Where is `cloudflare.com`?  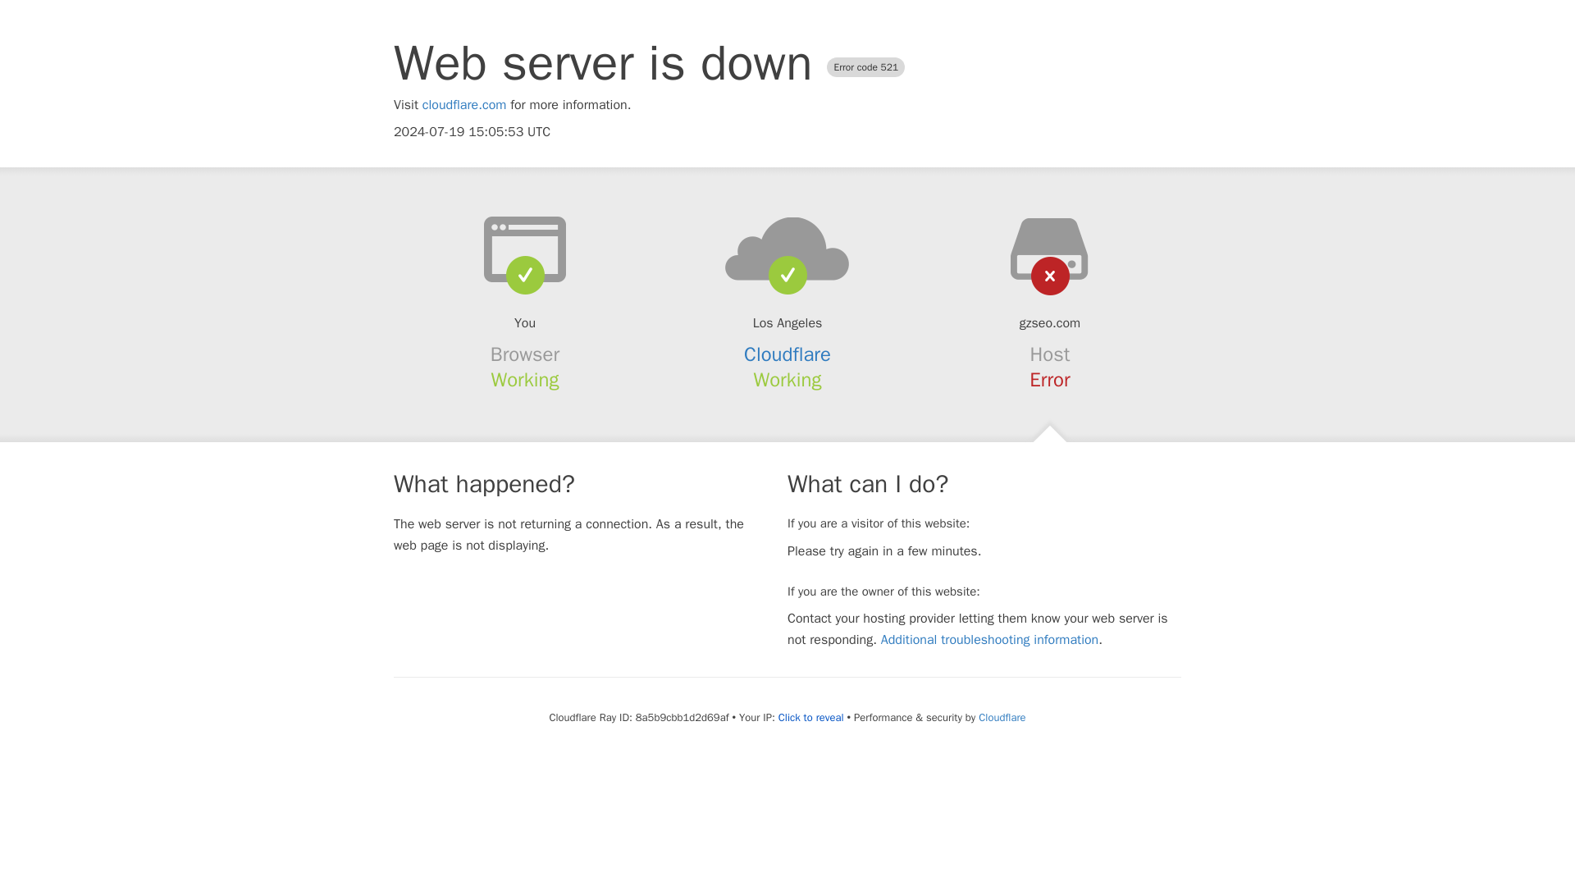
cloudflare.com is located at coordinates (464, 105).